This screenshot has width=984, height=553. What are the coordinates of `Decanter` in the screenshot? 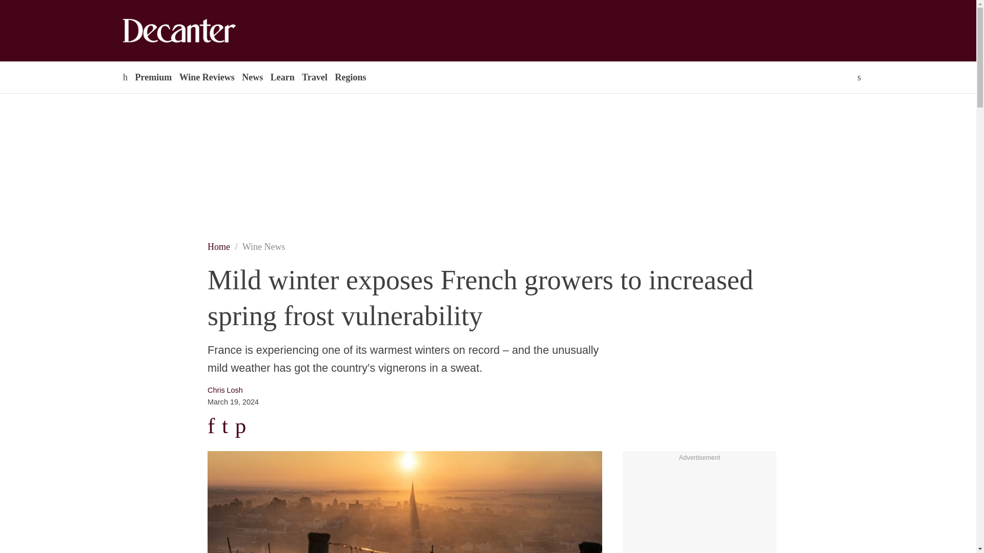 It's located at (201, 31).